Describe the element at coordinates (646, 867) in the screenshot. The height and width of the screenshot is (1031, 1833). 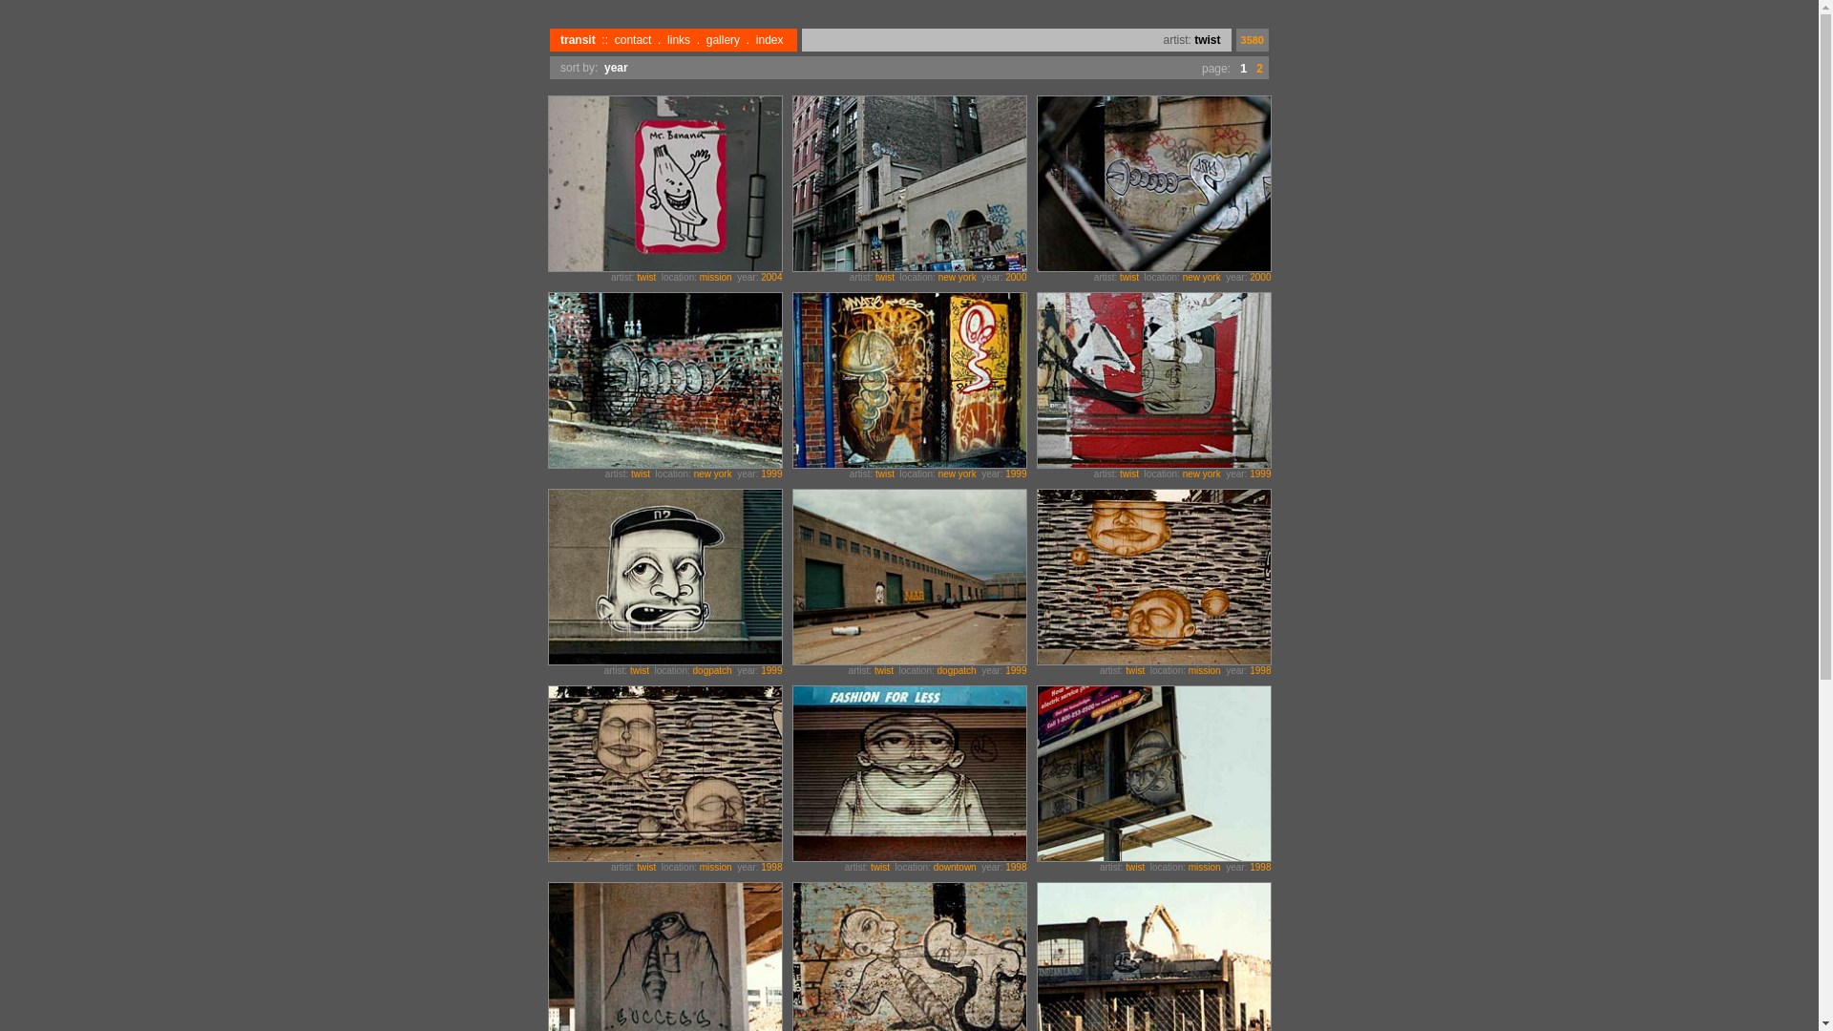
I see `twist` at that location.